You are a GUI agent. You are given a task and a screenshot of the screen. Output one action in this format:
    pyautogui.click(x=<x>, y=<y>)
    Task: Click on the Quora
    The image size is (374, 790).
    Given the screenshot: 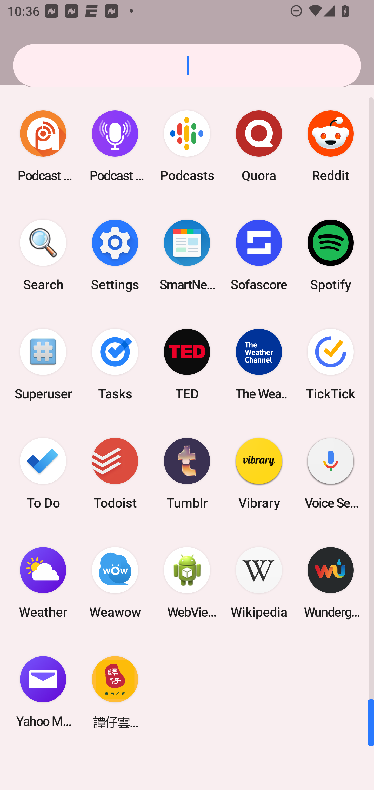 What is the action you would take?
    pyautogui.click(x=259, y=146)
    